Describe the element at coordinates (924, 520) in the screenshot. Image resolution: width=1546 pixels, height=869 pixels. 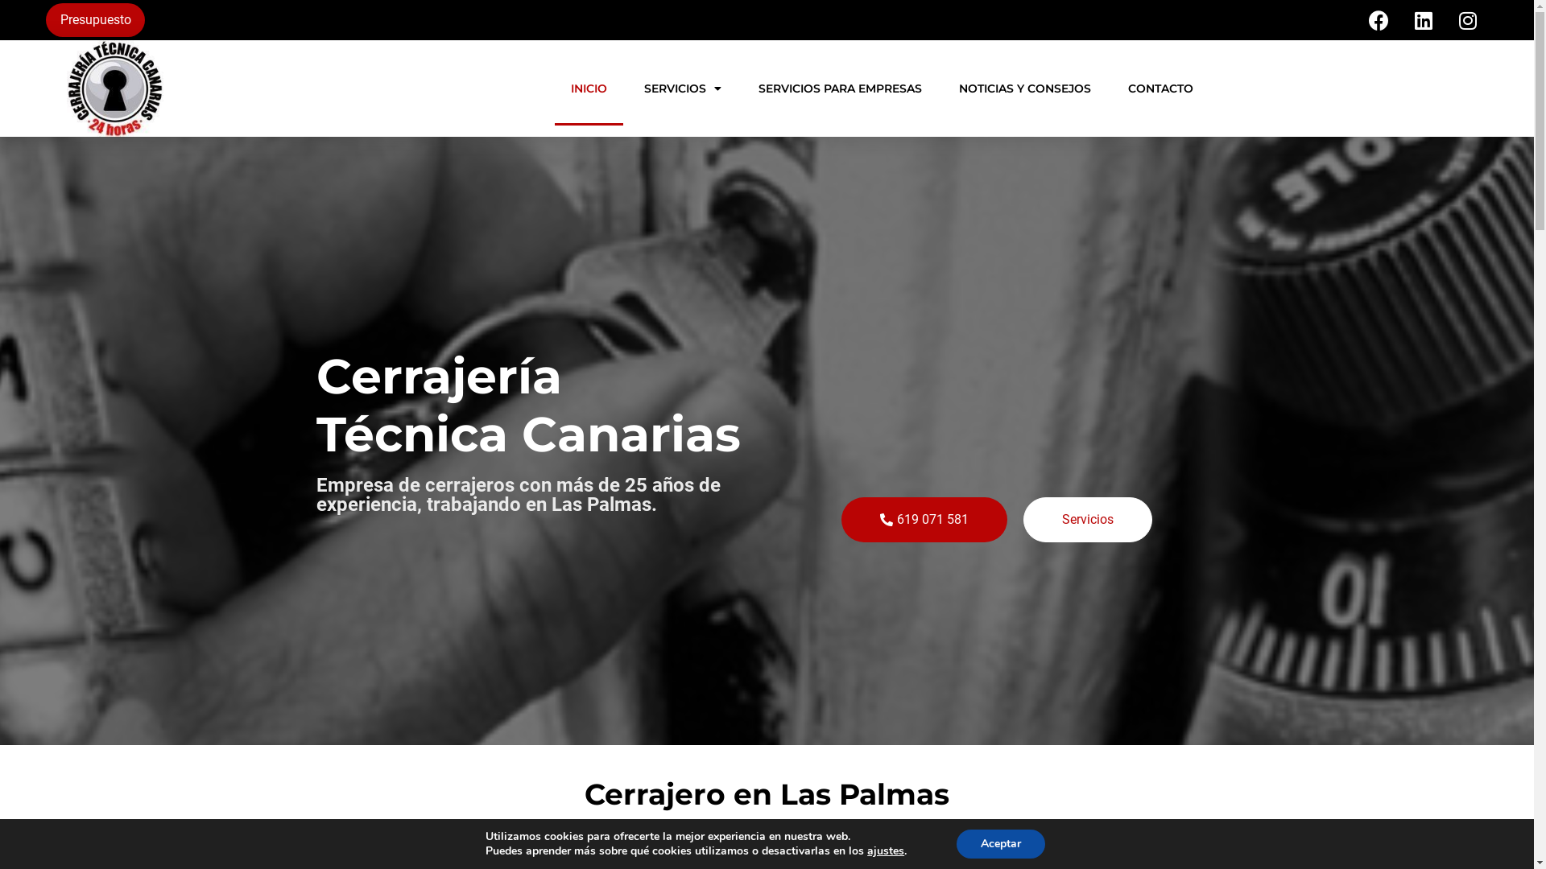
I see `619 071 581` at that location.